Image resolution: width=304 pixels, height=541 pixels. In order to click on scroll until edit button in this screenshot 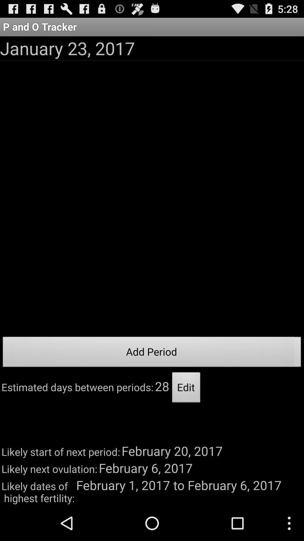, I will do `click(186, 389)`.